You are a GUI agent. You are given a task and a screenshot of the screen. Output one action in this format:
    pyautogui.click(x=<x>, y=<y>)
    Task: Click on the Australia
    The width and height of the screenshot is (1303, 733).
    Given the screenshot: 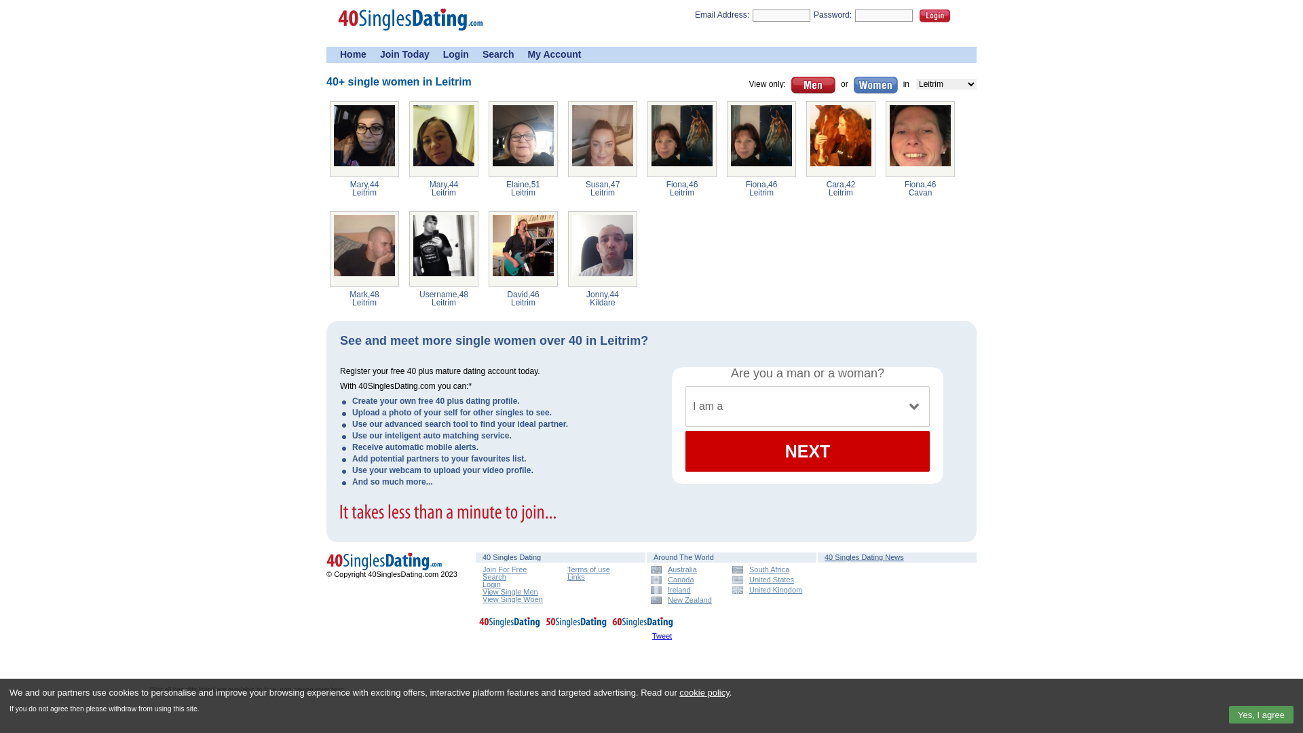 What is the action you would take?
    pyautogui.click(x=686, y=570)
    